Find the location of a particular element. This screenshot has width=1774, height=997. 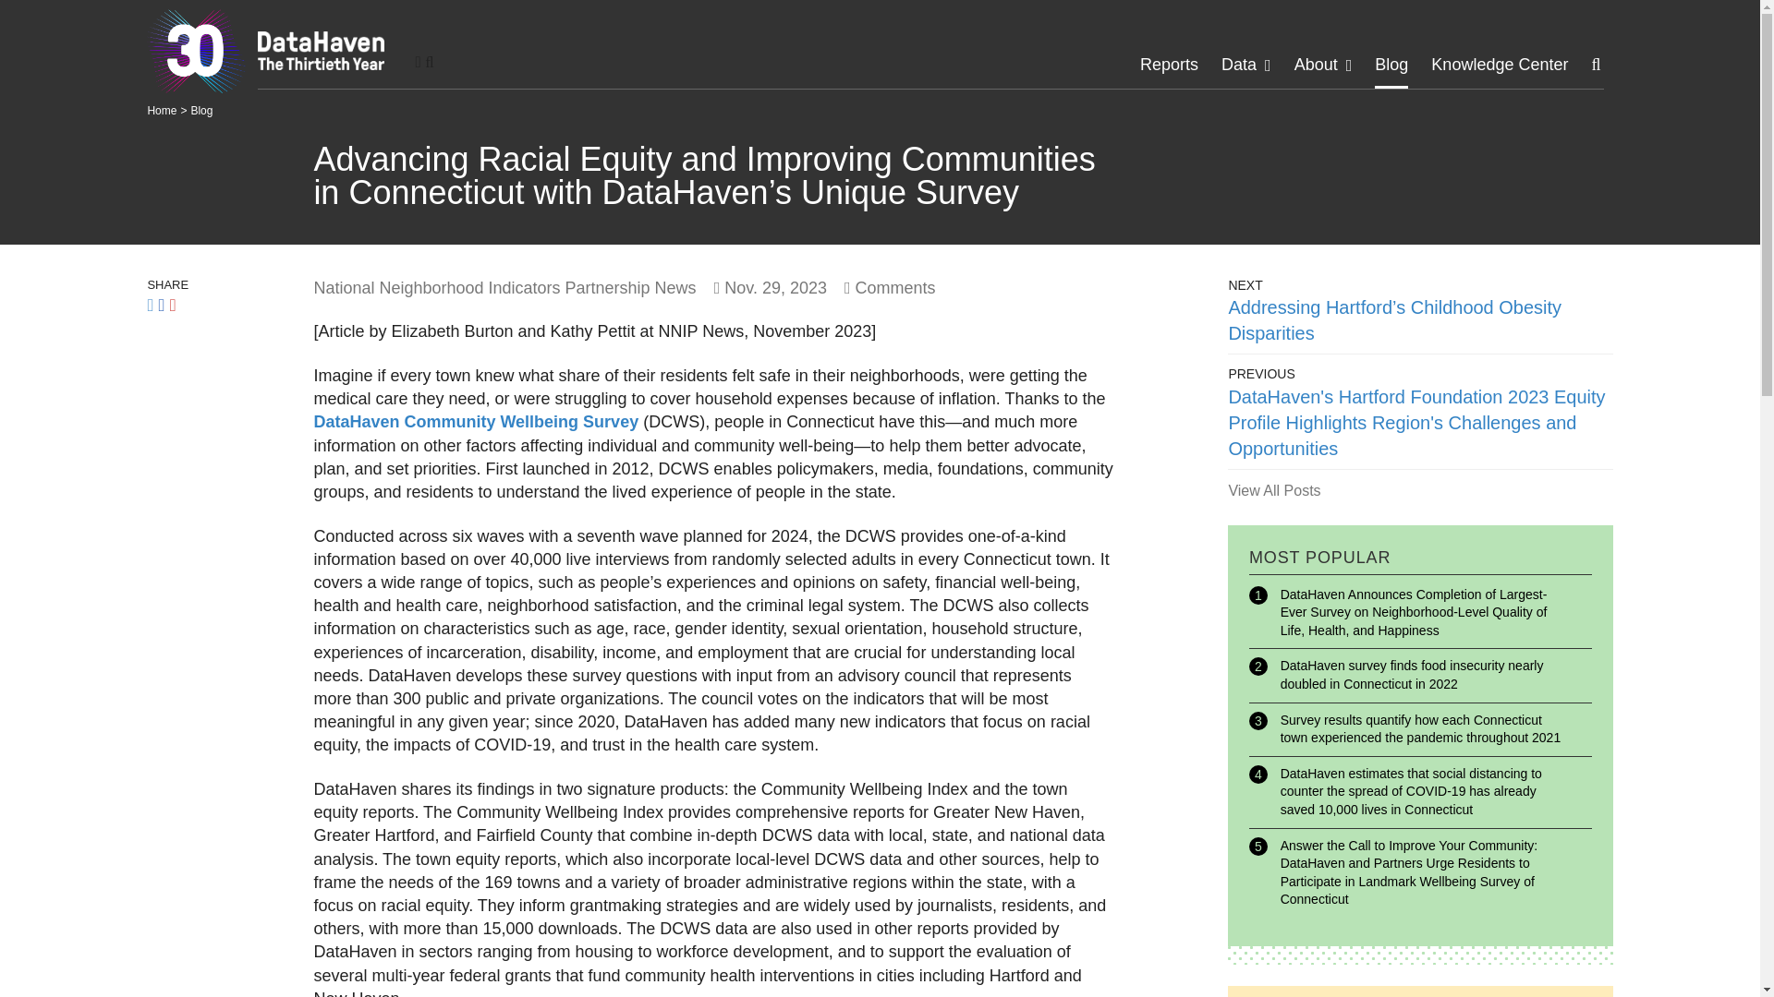

Home is located at coordinates (161, 111).